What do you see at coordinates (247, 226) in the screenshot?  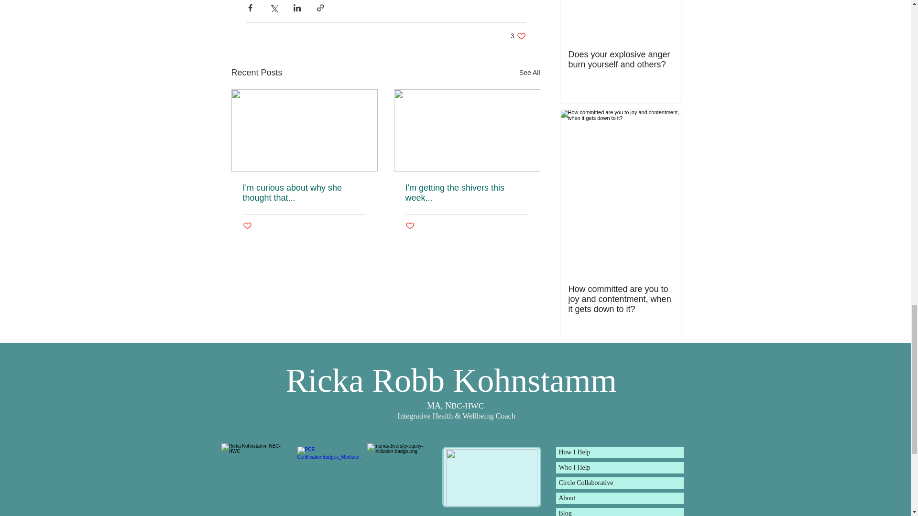 I see `I'm getting the shivers this week...` at bounding box center [247, 226].